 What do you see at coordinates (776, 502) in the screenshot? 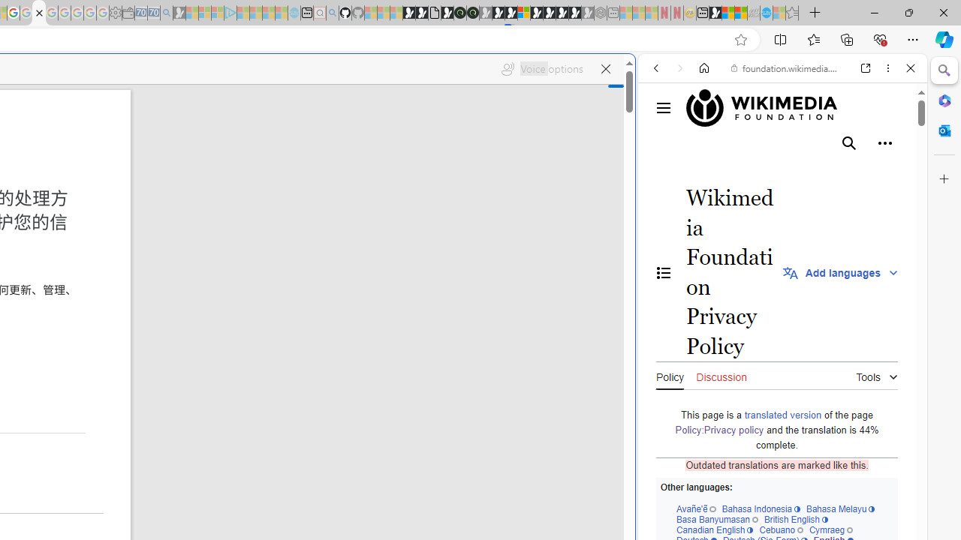
I see `Wiktionary` at bounding box center [776, 502].